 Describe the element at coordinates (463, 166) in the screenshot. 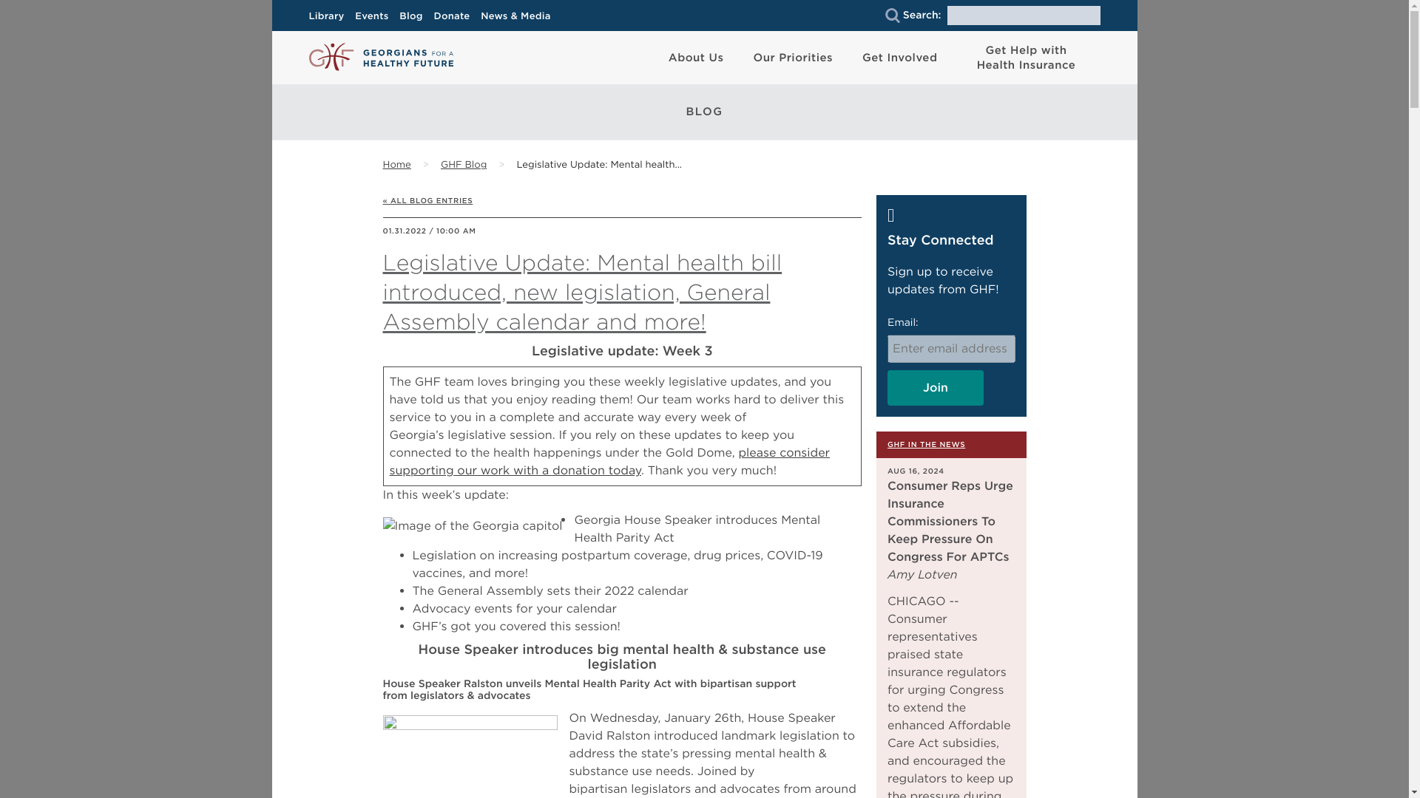

I see `Category Name` at that location.